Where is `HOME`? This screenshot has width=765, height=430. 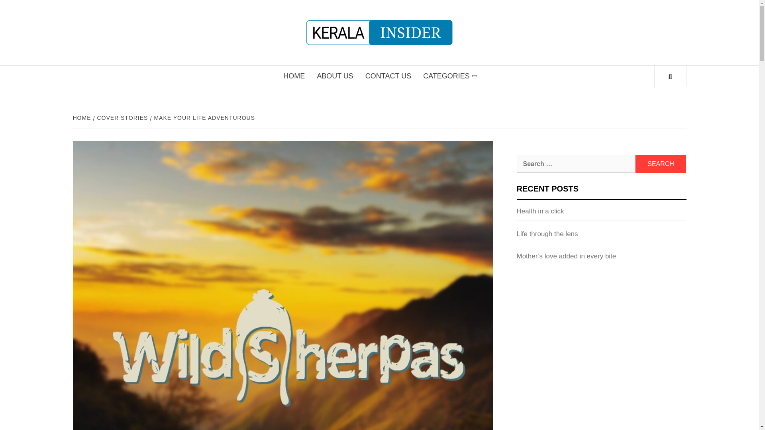
HOME is located at coordinates (294, 76).